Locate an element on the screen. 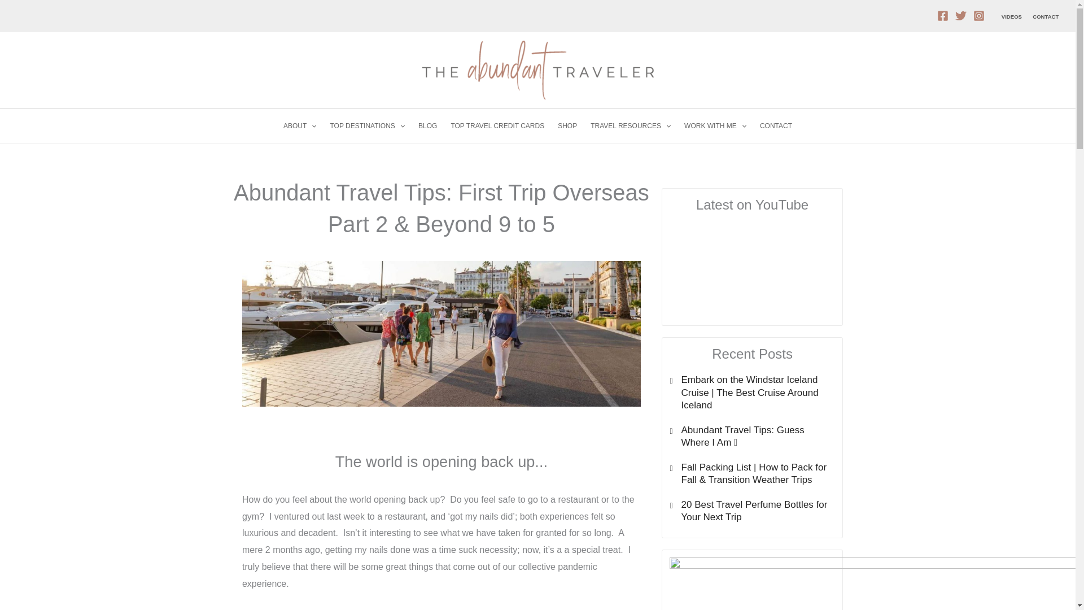 Image resolution: width=1084 pixels, height=610 pixels. WORK WITH ME is located at coordinates (715, 125).